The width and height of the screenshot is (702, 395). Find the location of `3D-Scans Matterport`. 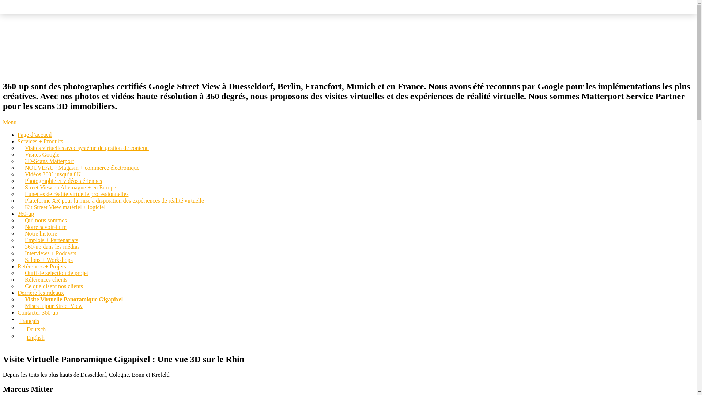

3D-Scans Matterport is located at coordinates (50, 161).